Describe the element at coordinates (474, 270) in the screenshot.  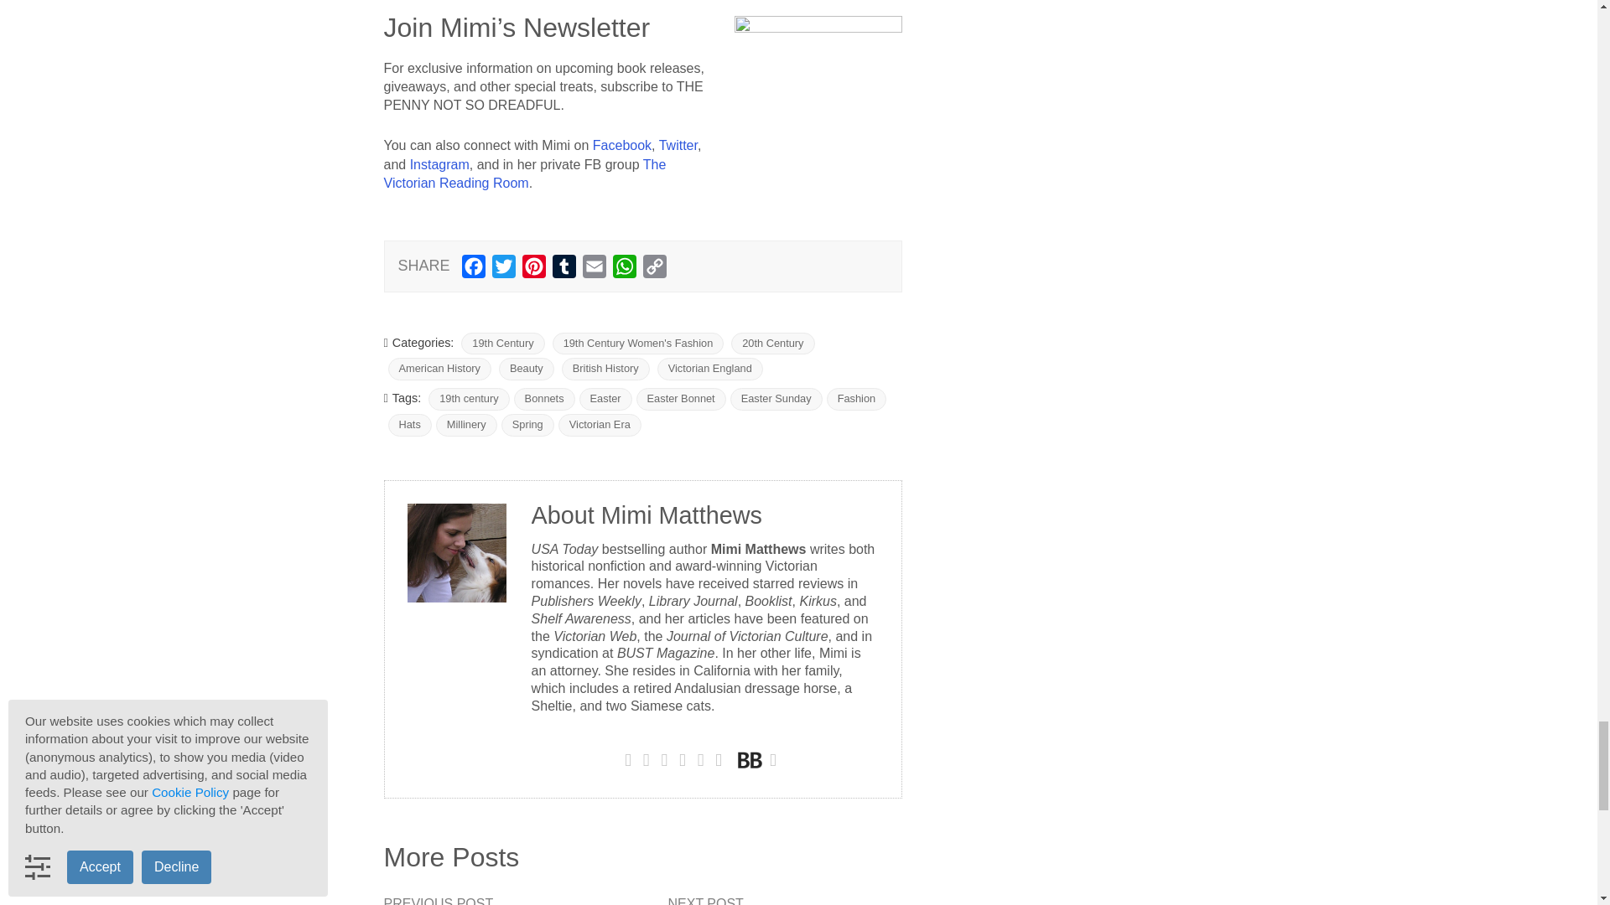
I see `Facebook` at that location.